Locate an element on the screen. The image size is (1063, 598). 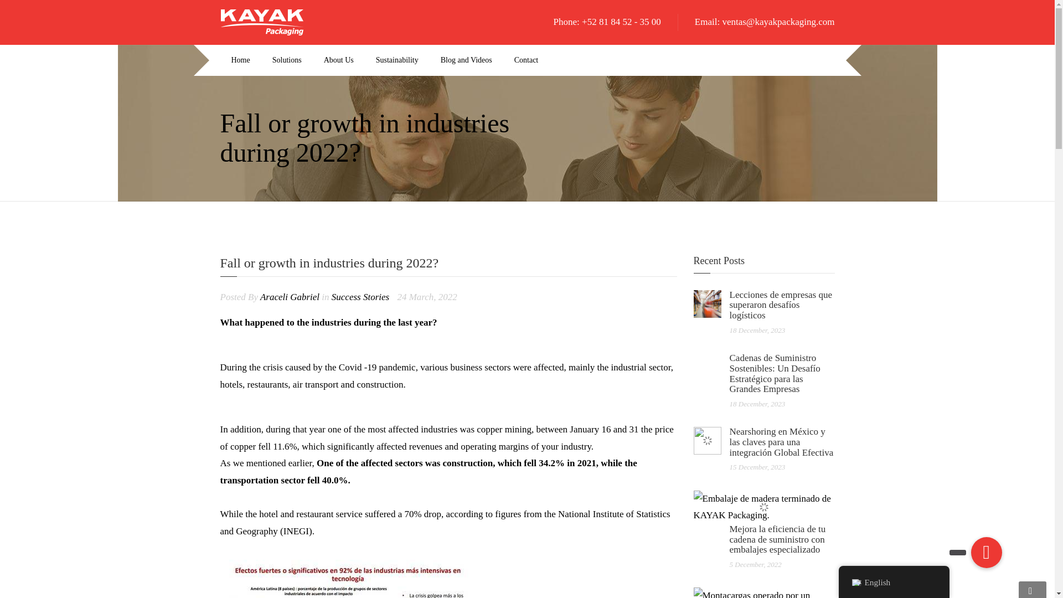
About Us is located at coordinates (338, 60).